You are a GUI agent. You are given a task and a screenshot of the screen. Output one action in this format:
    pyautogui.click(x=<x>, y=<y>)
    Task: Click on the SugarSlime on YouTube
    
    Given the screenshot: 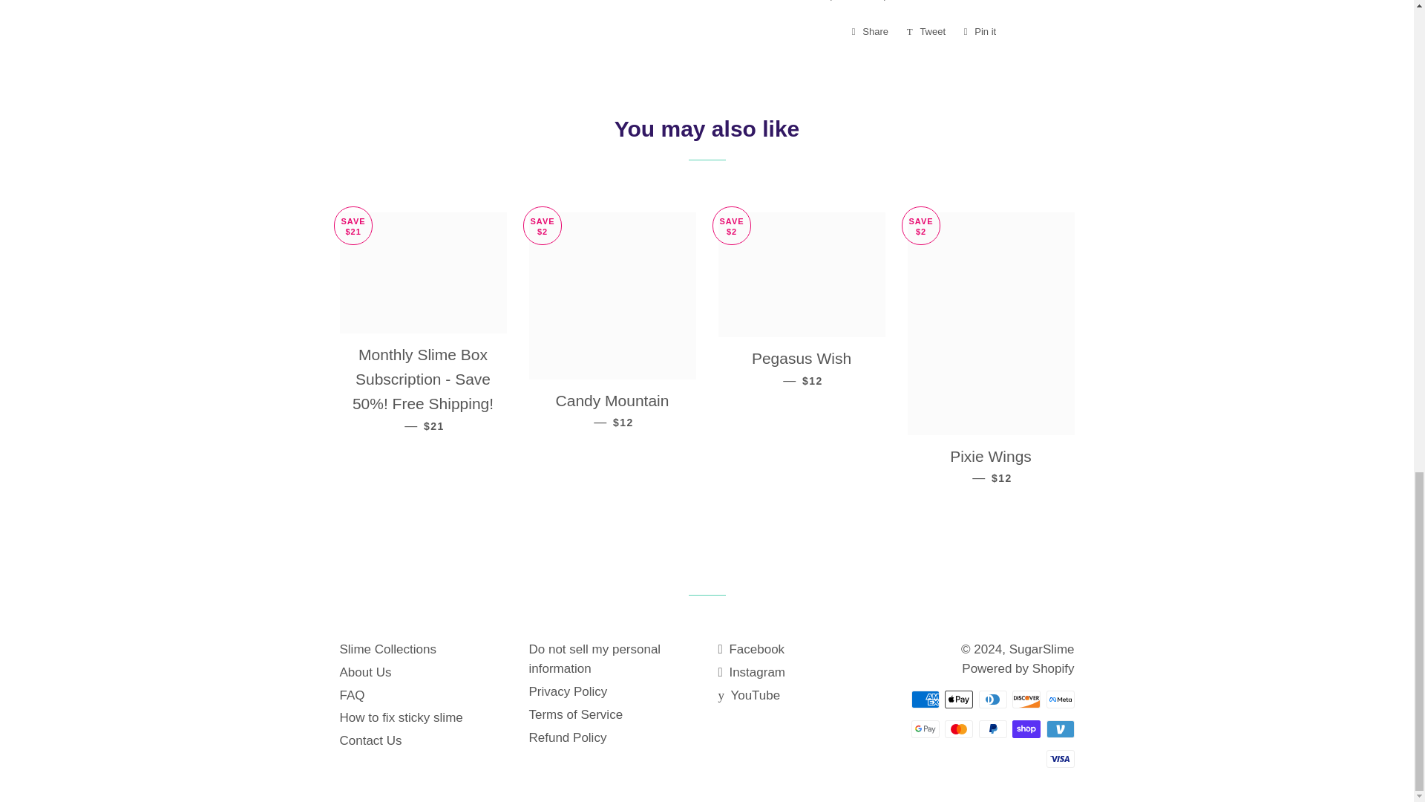 What is the action you would take?
    pyautogui.click(x=752, y=672)
    